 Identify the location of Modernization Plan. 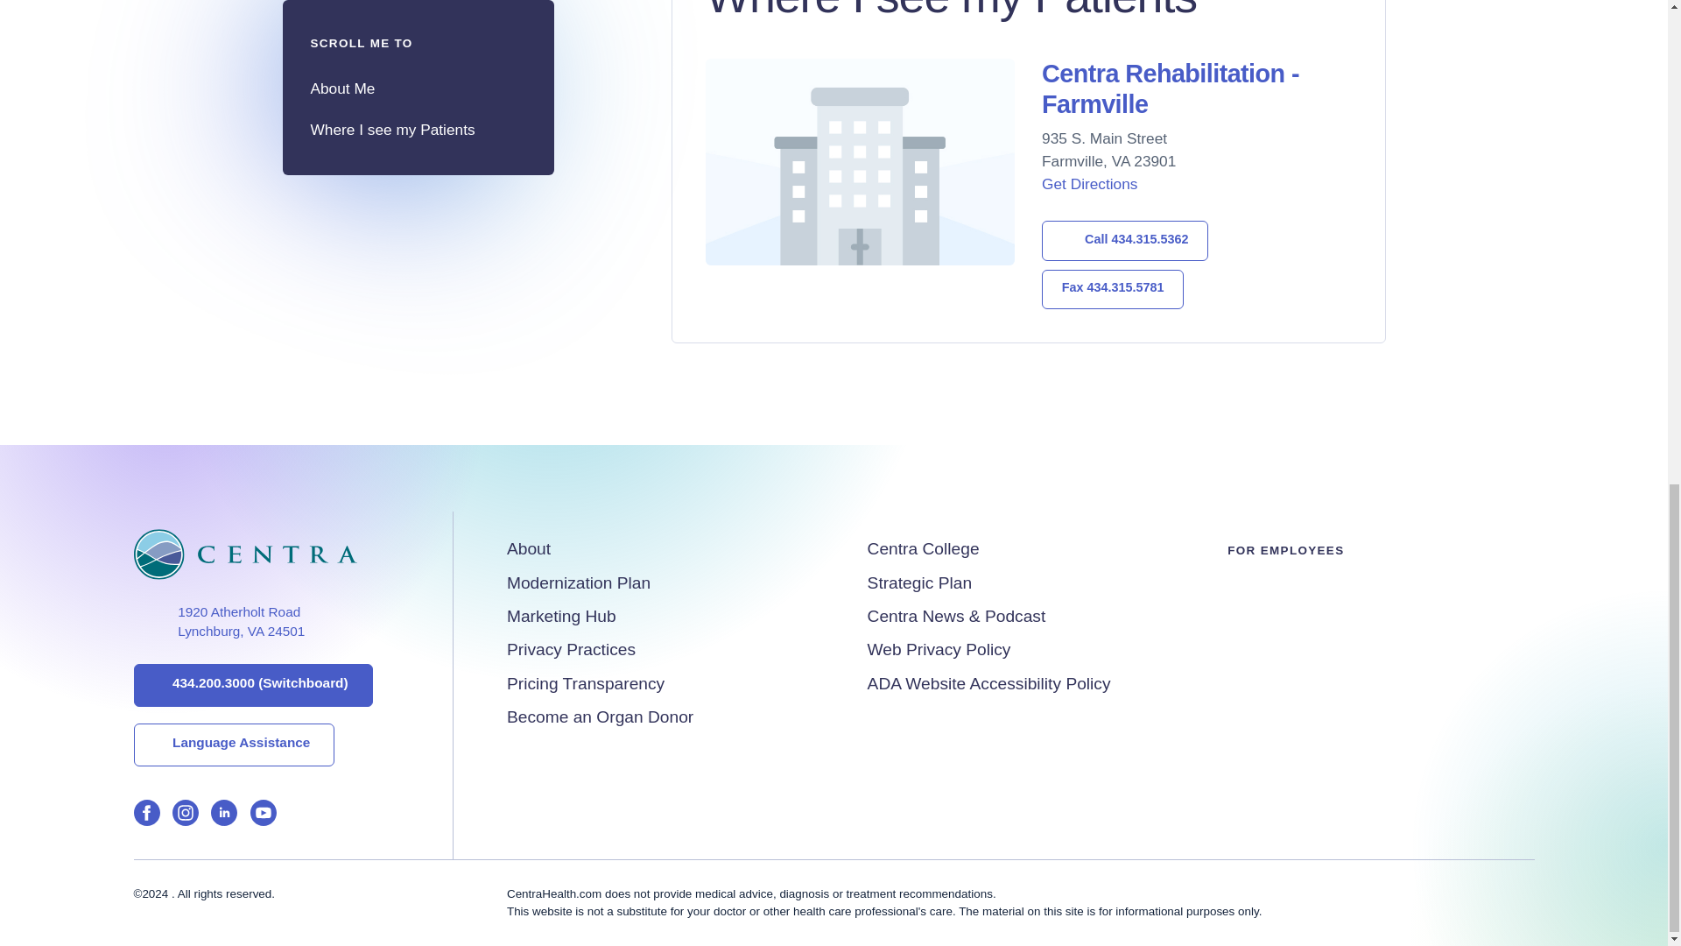
(562, 616).